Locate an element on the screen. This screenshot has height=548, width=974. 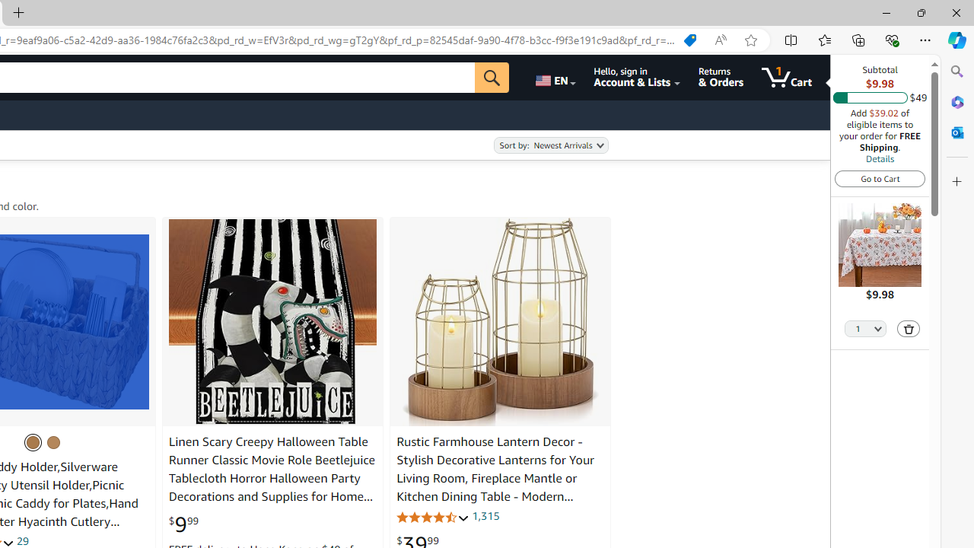
4.3 out of 5 stars is located at coordinates (433, 516).